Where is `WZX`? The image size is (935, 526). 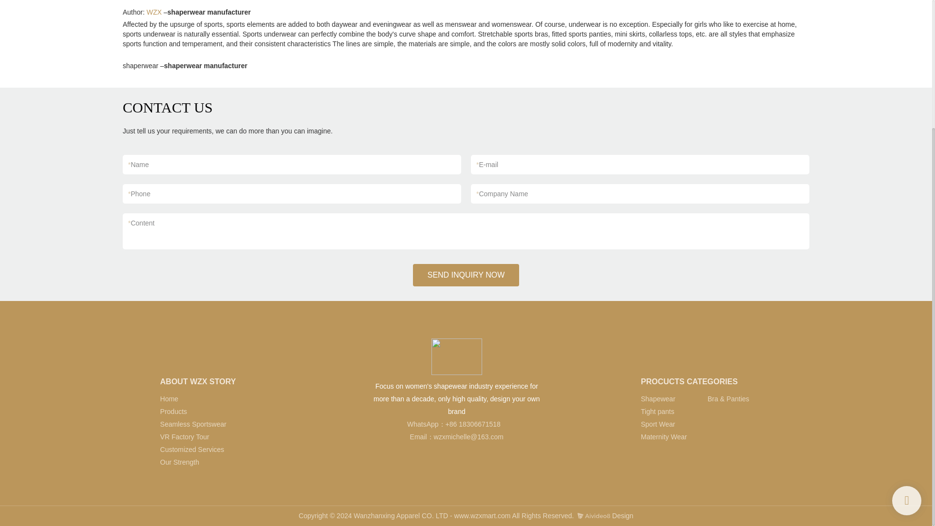 WZX is located at coordinates (154, 12).